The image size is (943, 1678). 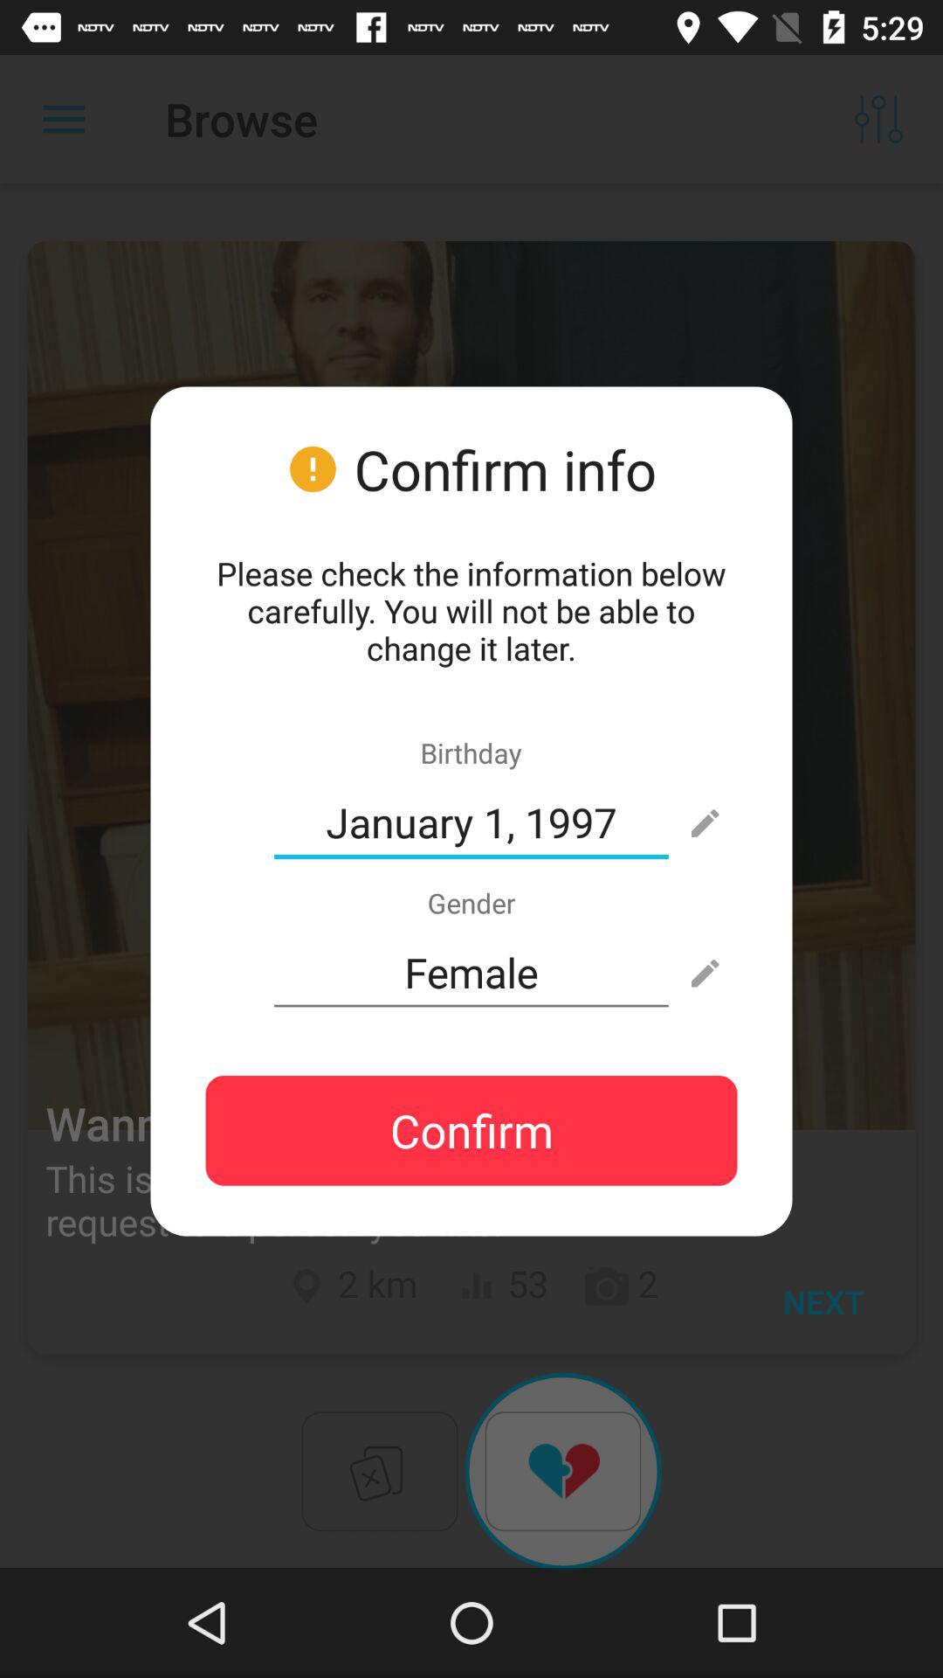 I want to click on scroll to female item, so click(x=471, y=973).